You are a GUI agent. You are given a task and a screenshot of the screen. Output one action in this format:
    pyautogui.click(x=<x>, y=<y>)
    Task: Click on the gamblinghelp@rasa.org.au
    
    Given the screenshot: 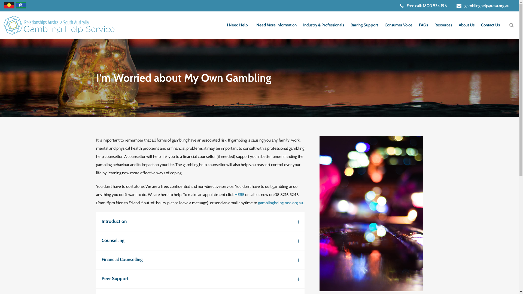 What is the action you would take?
    pyautogui.click(x=487, y=6)
    